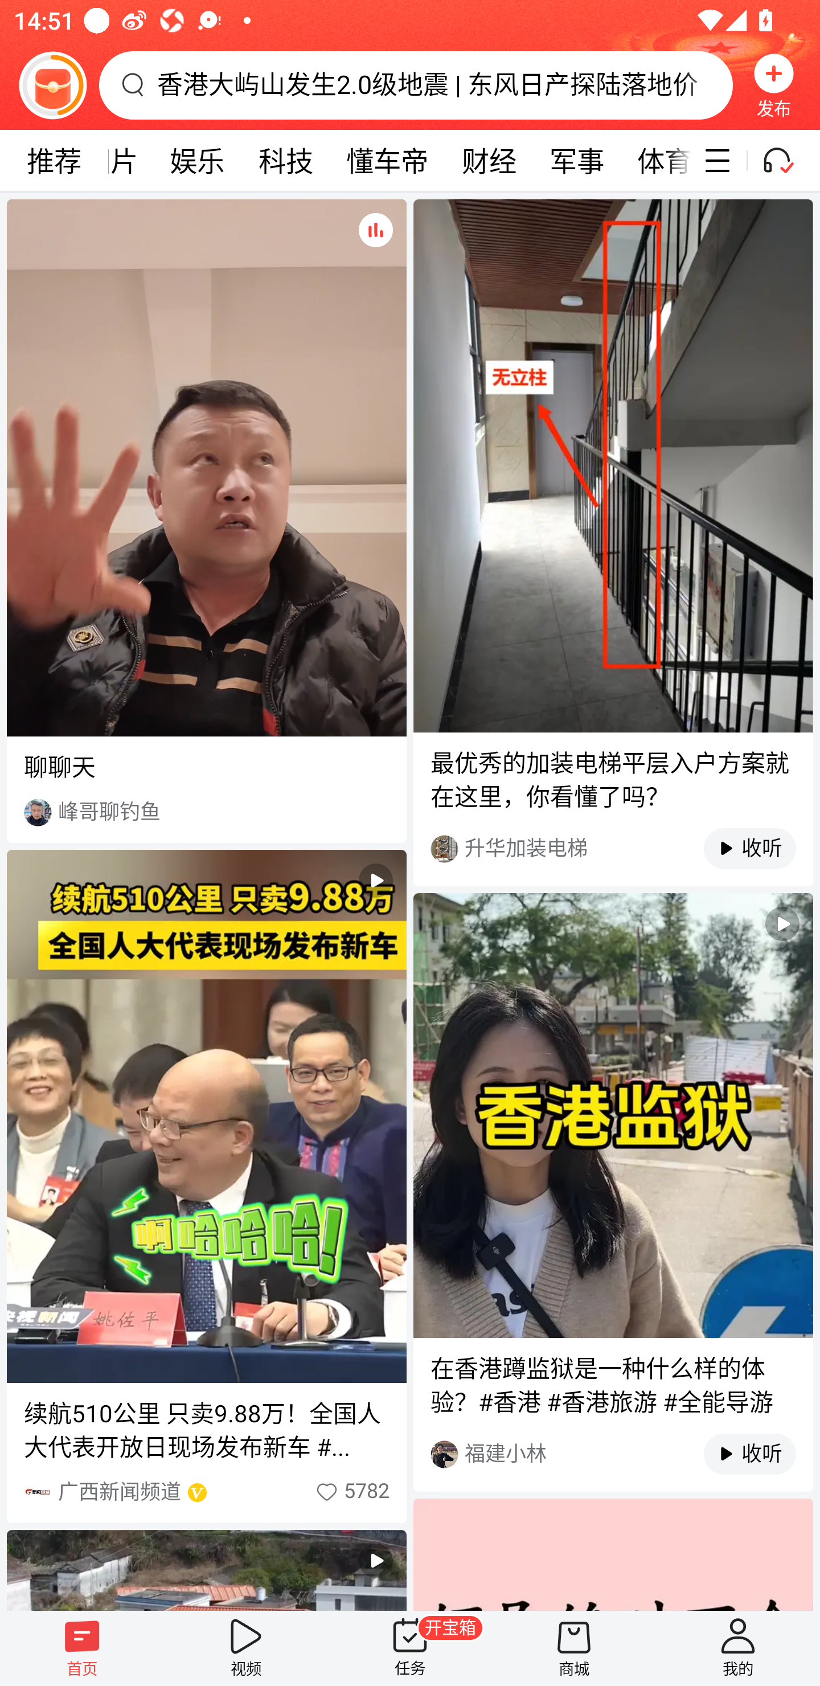  Describe the element at coordinates (206, 1492) in the screenshot. I see `作者,广西新闻频道,认证用户 按钮 广西新闻频道 赞5782 赞` at that location.